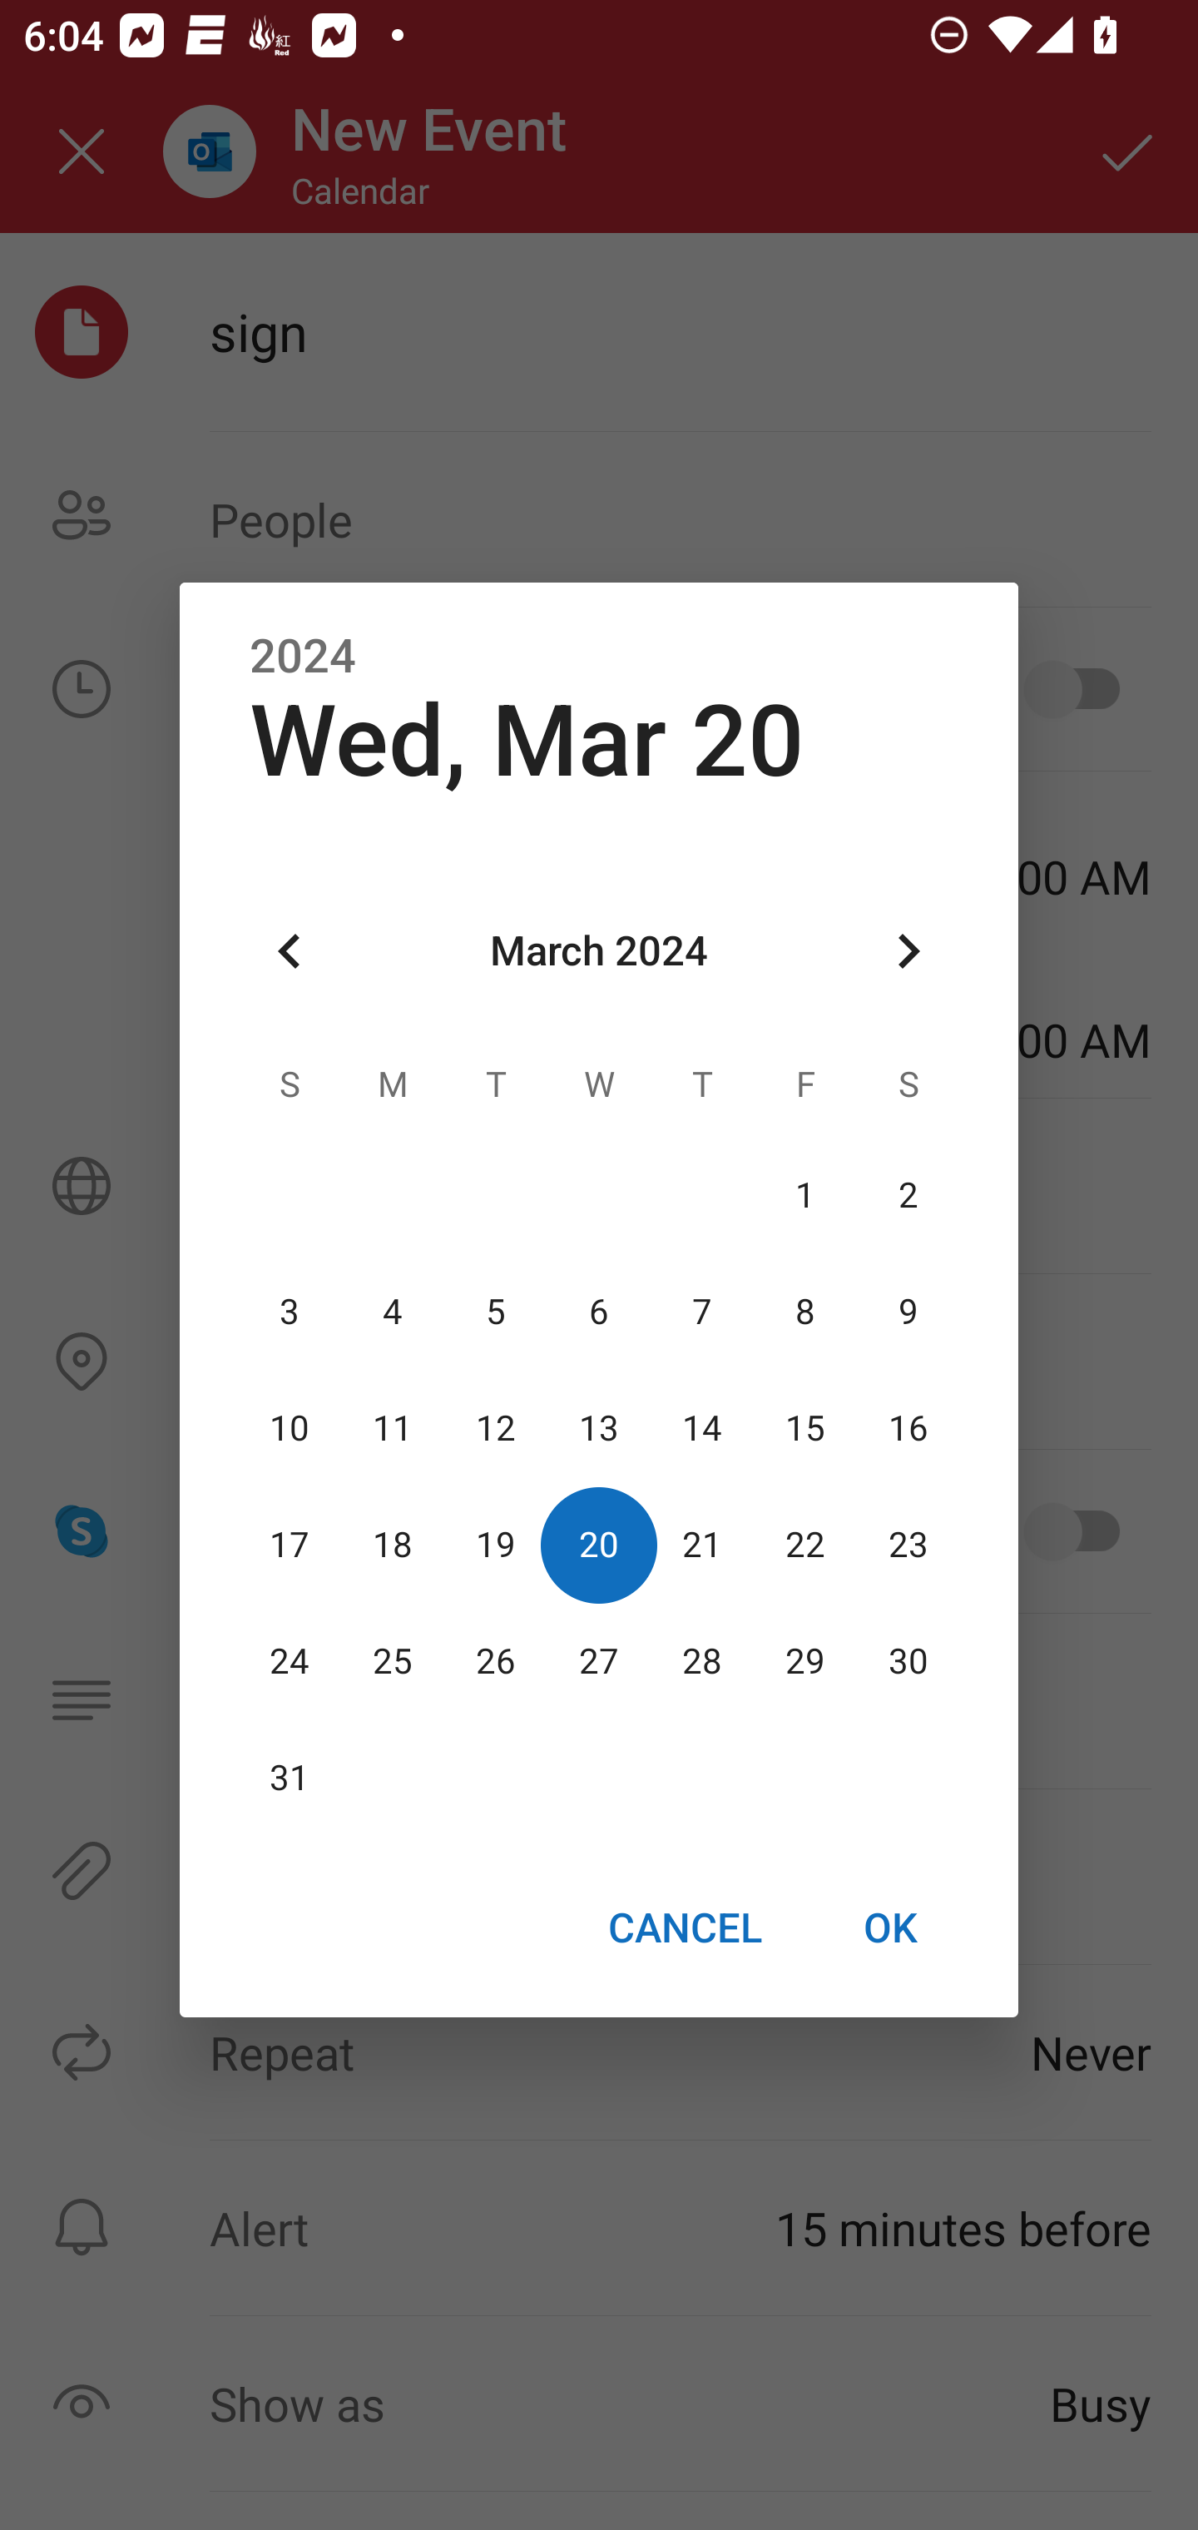  Describe the element at coordinates (804, 1662) in the screenshot. I see `29 29 March 2024` at that location.